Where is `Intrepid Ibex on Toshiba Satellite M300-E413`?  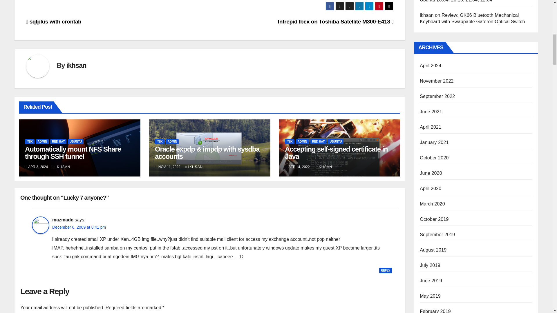 Intrepid Ibex on Toshiba Satellite M300-E413 is located at coordinates (335, 21).